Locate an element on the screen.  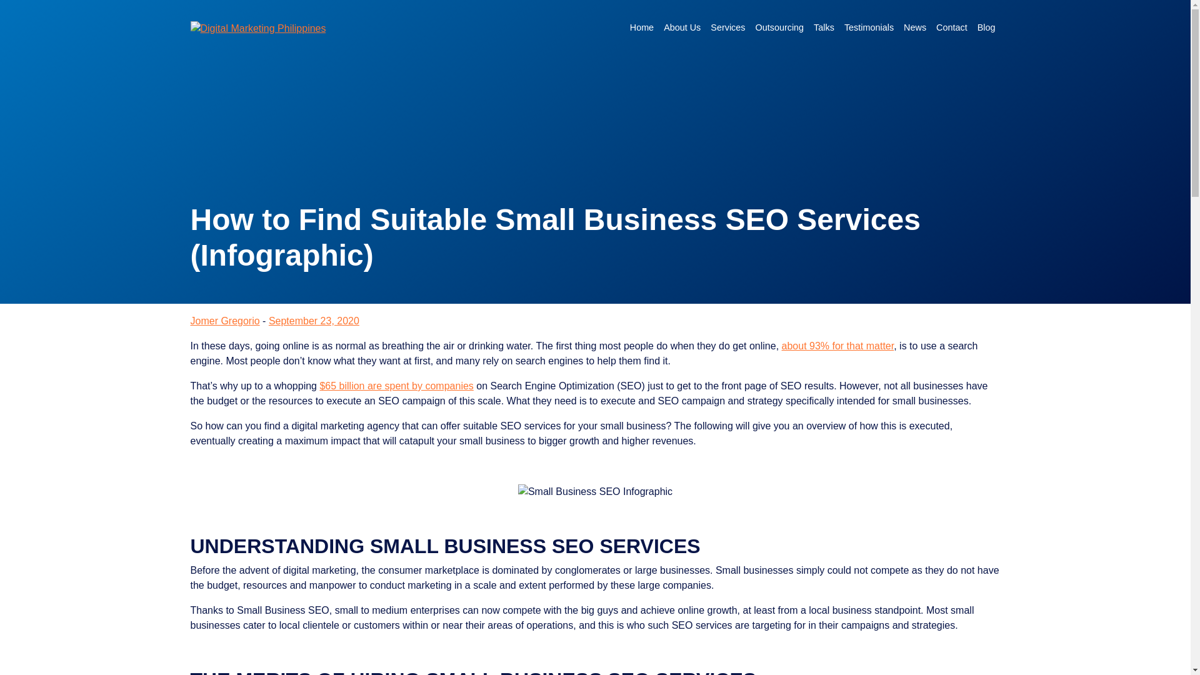
Home is located at coordinates (642, 27).